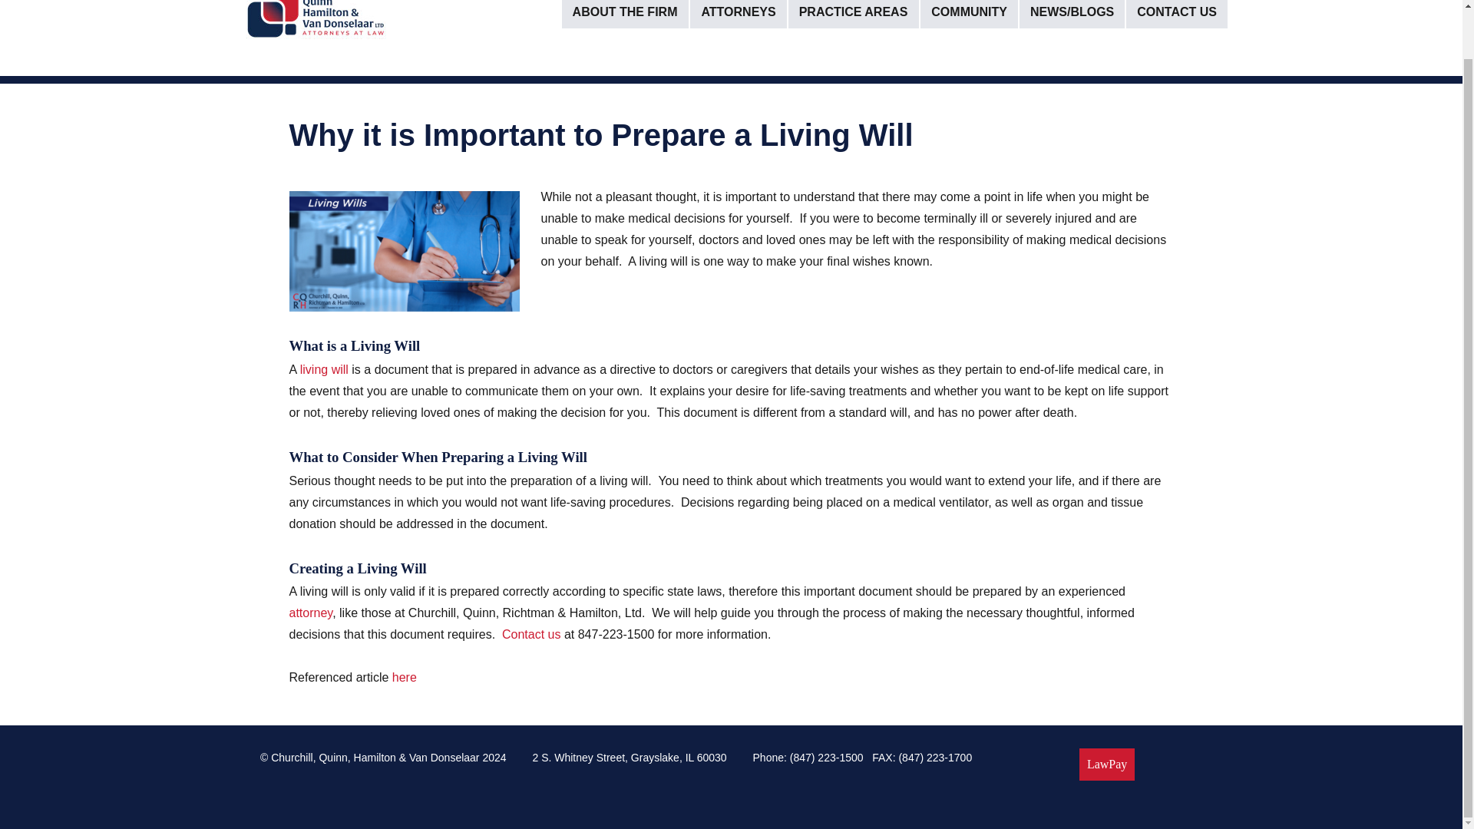  What do you see at coordinates (324, 370) in the screenshot?
I see `living will` at bounding box center [324, 370].